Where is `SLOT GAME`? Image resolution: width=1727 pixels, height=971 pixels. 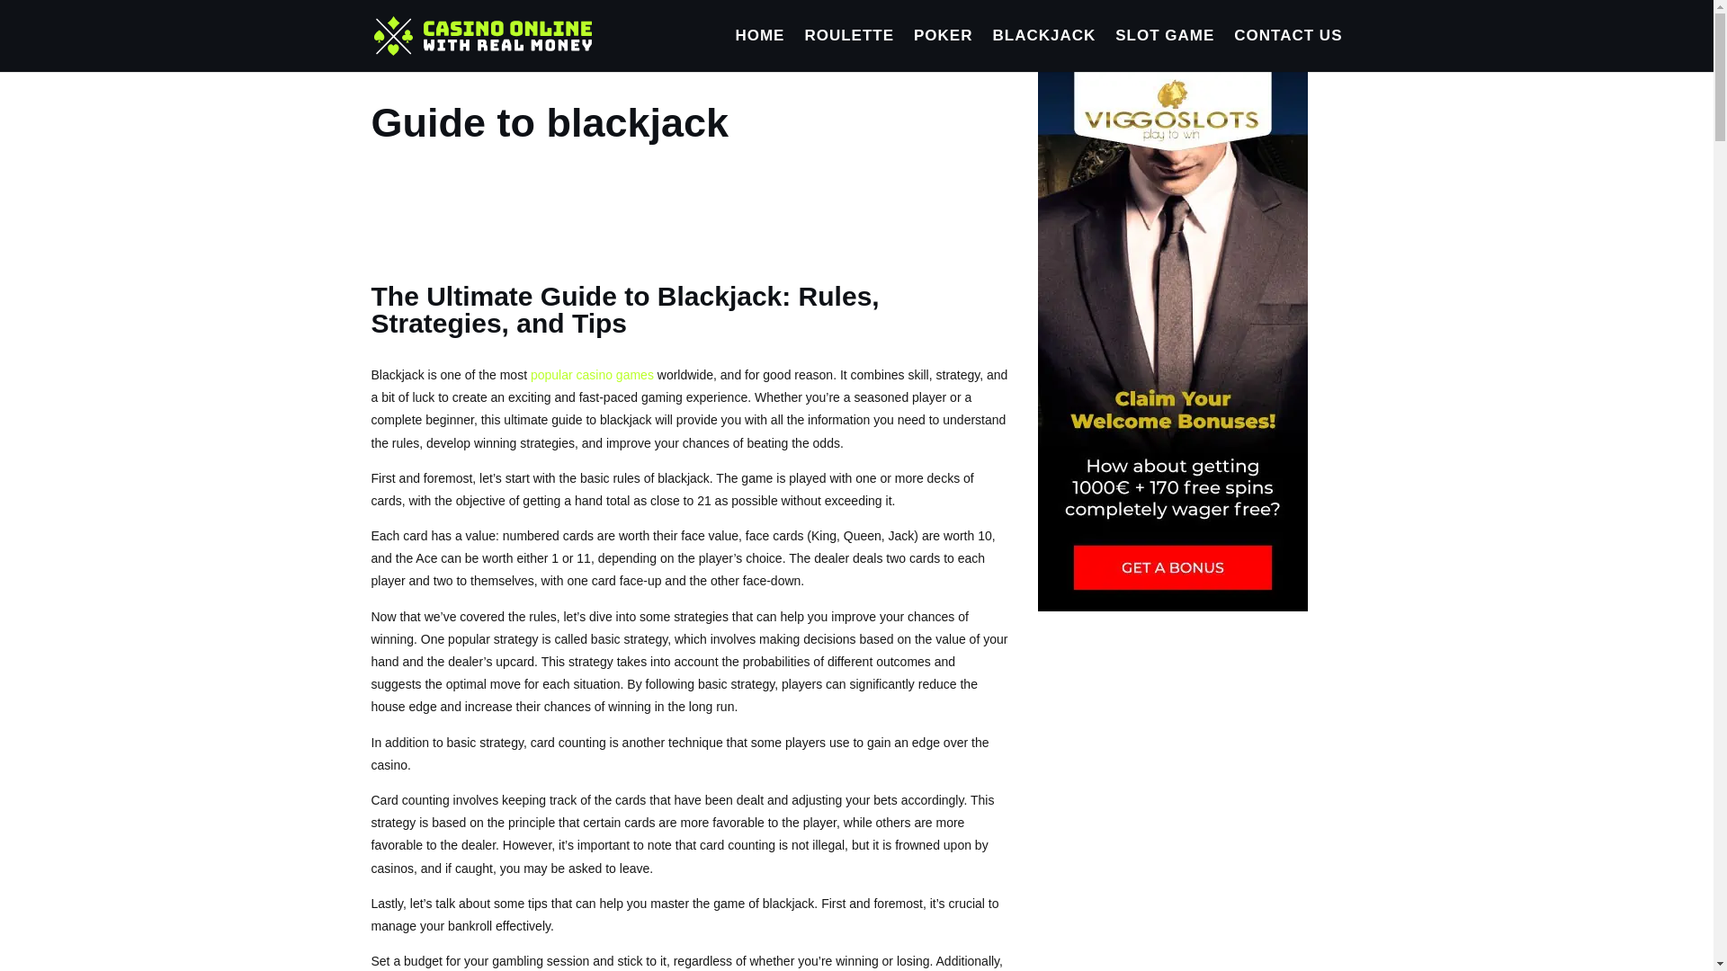 SLOT GAME is located at coordinates (1164, 50).